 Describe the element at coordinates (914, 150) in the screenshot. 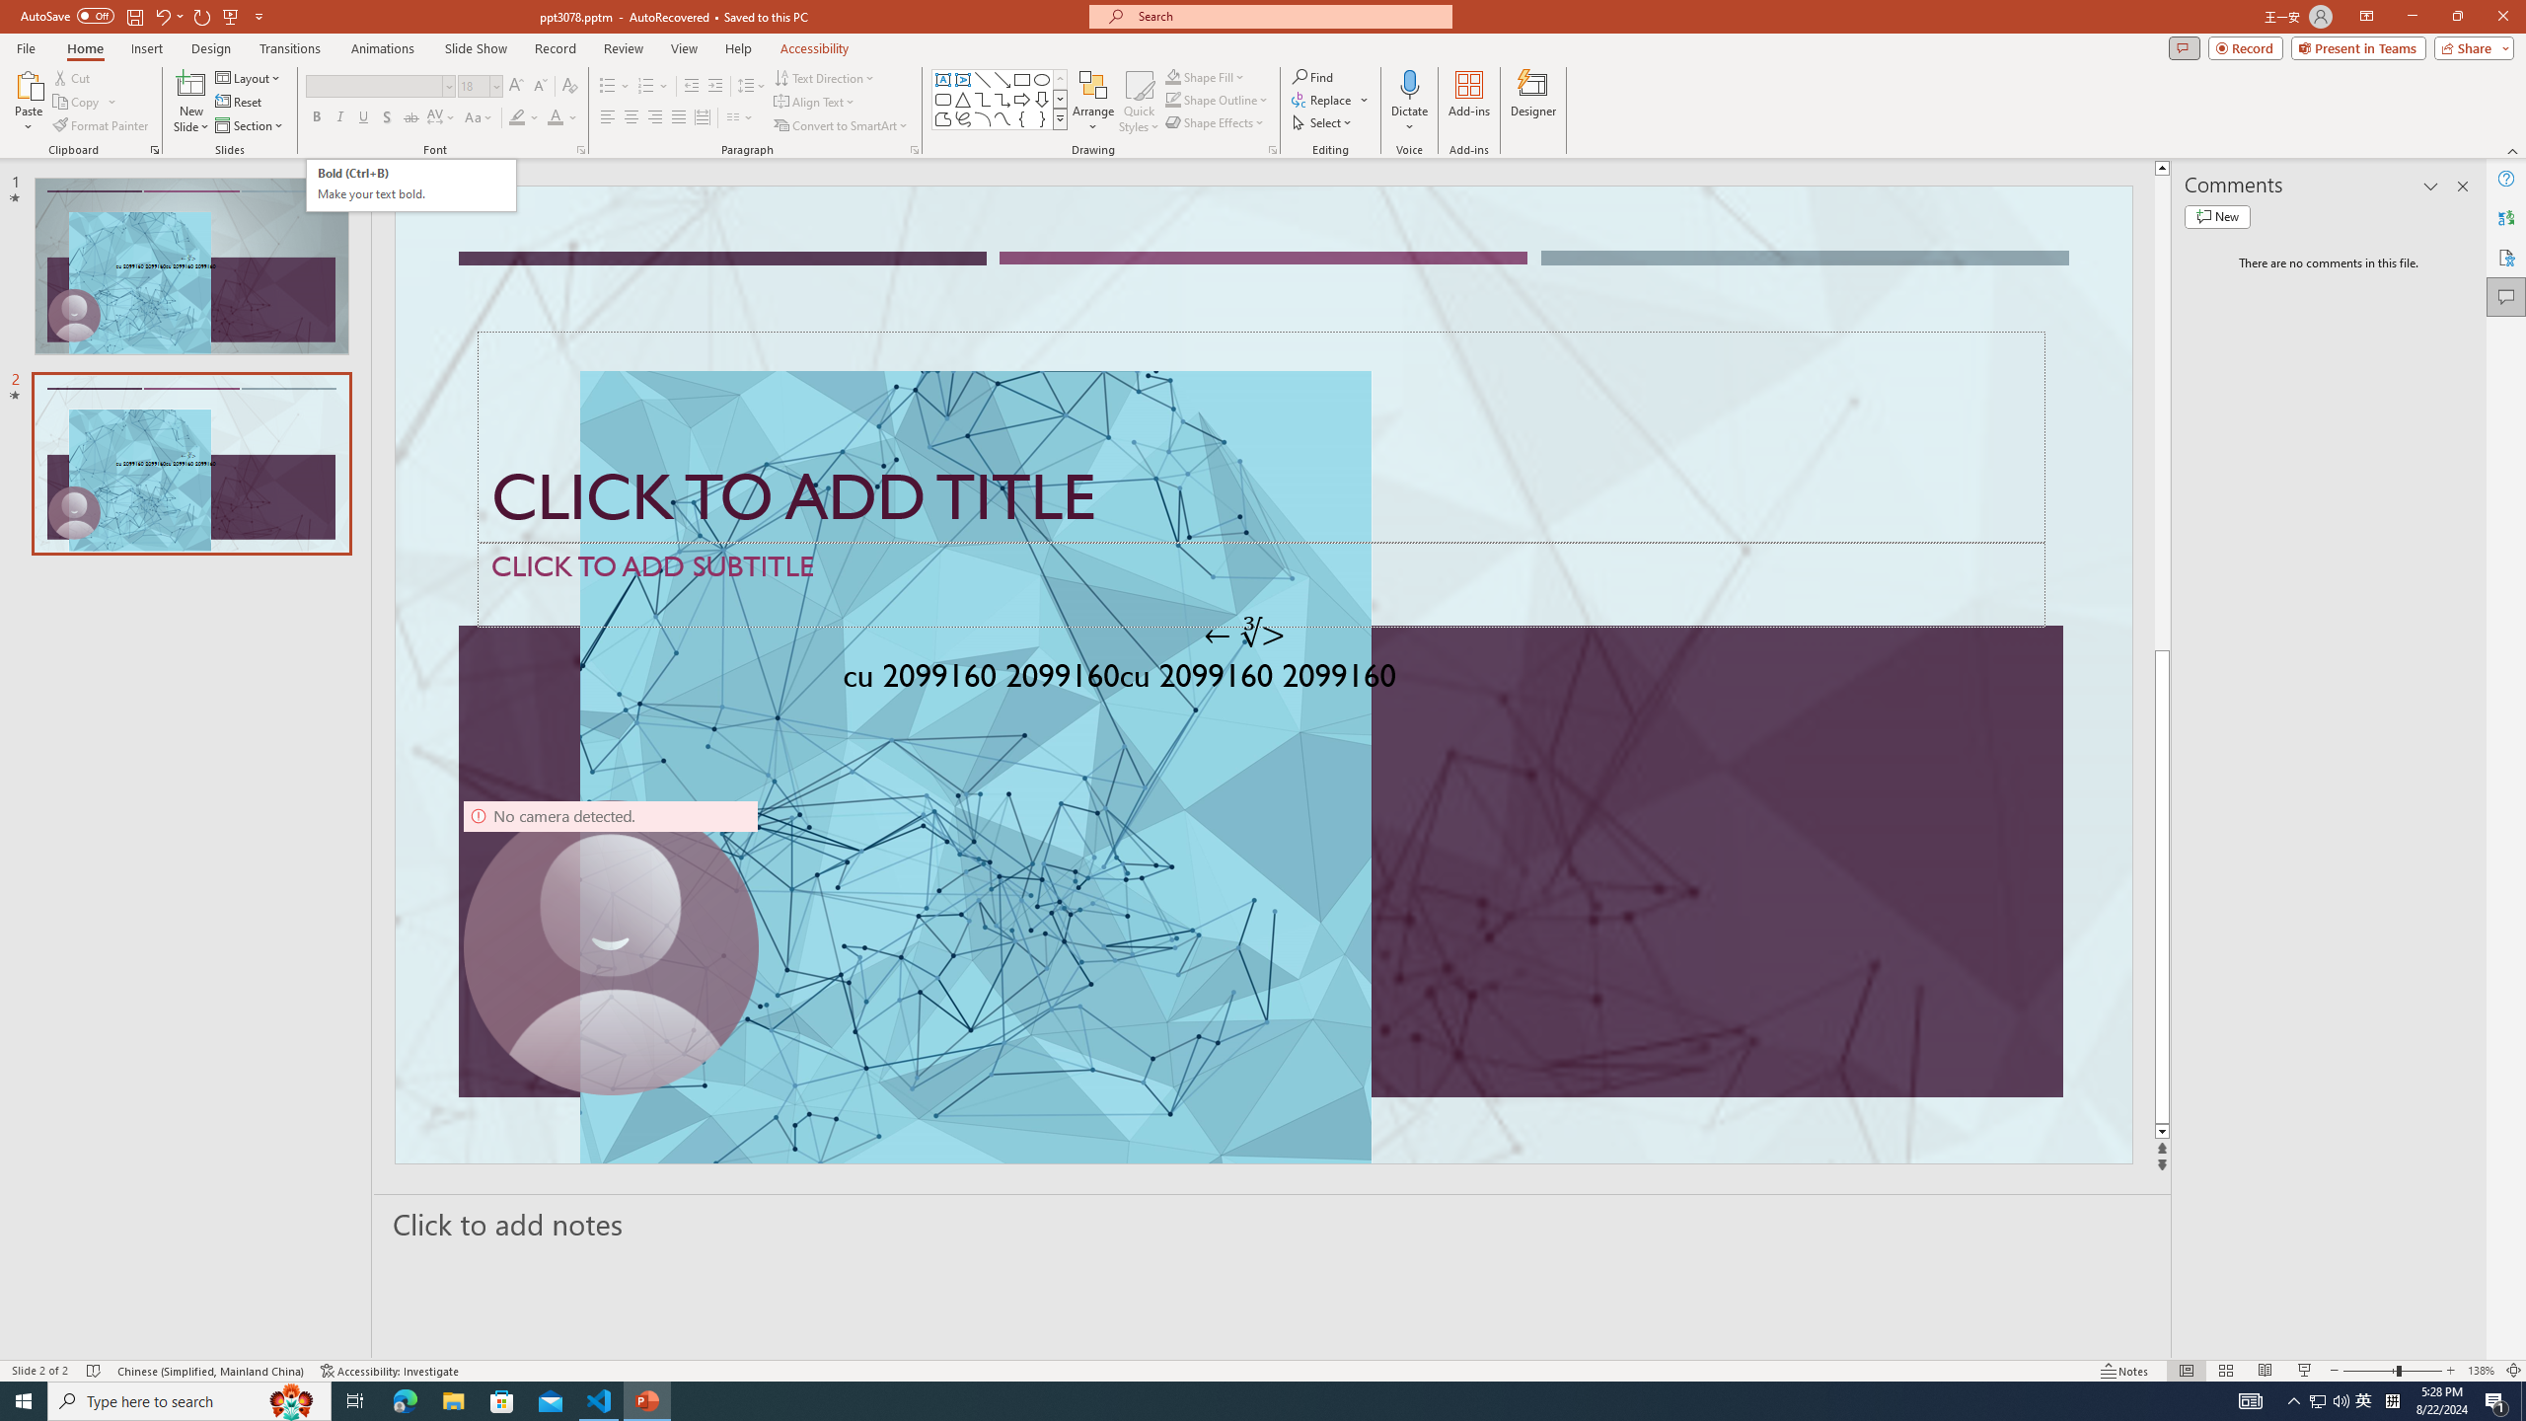

I see `Paragraph...` at that location.